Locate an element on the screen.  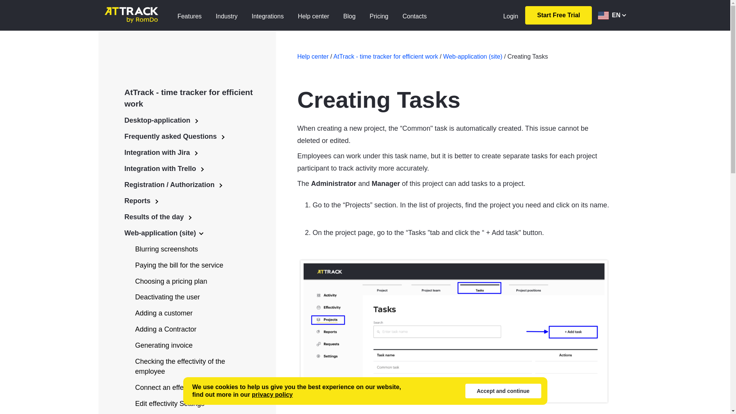
Industry is located at coordinates (227, 15).